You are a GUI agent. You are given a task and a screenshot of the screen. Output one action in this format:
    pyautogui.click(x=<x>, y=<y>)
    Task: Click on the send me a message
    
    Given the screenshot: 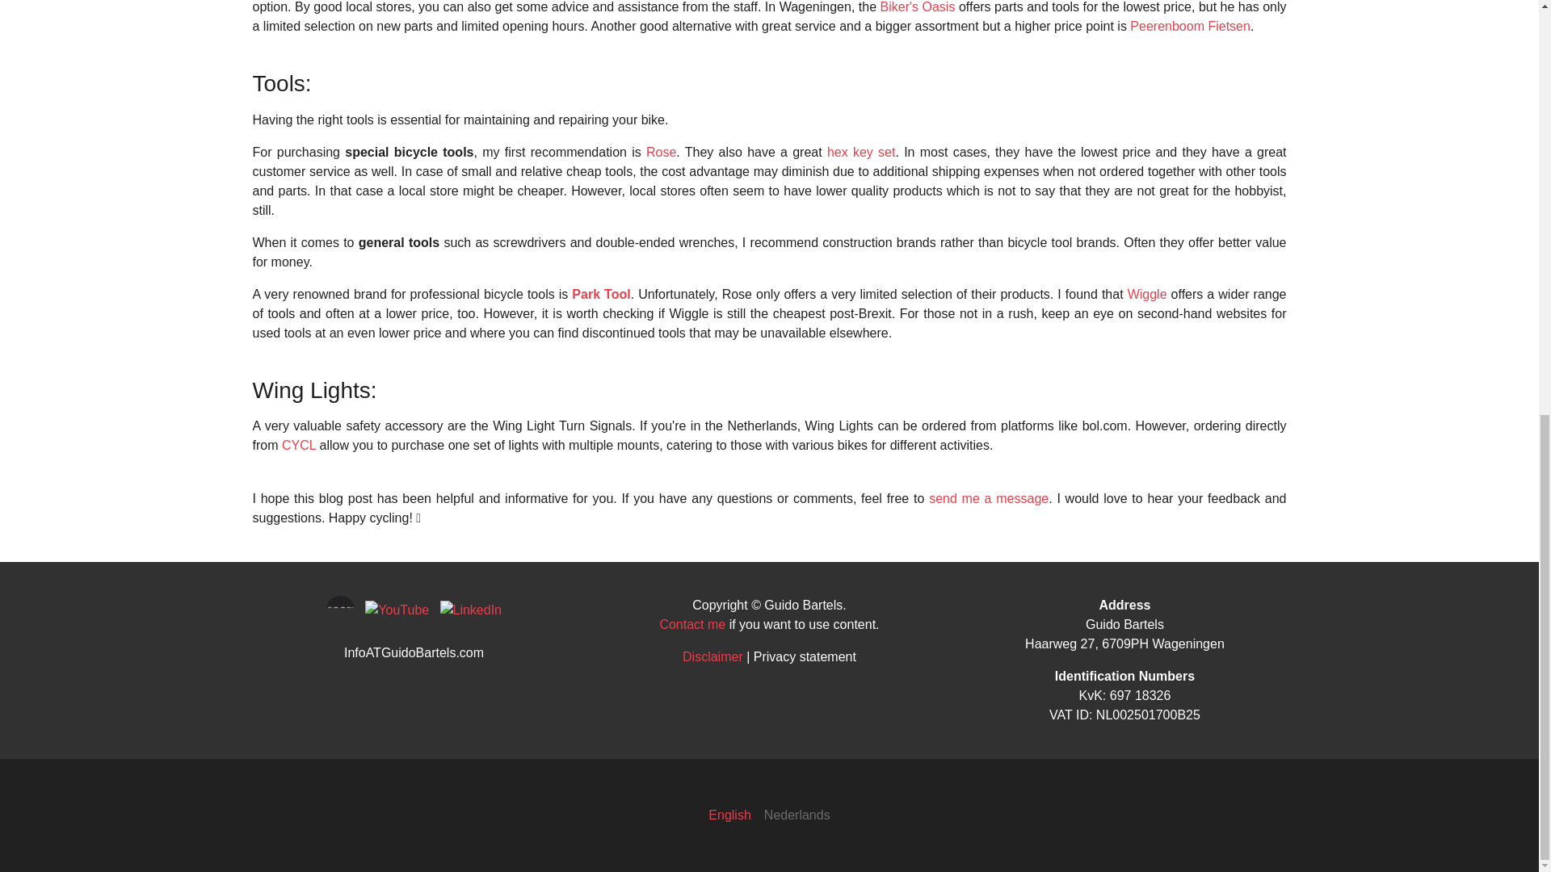 What is the action you would take?
    pyautogui.click(x=989, y=499)
    